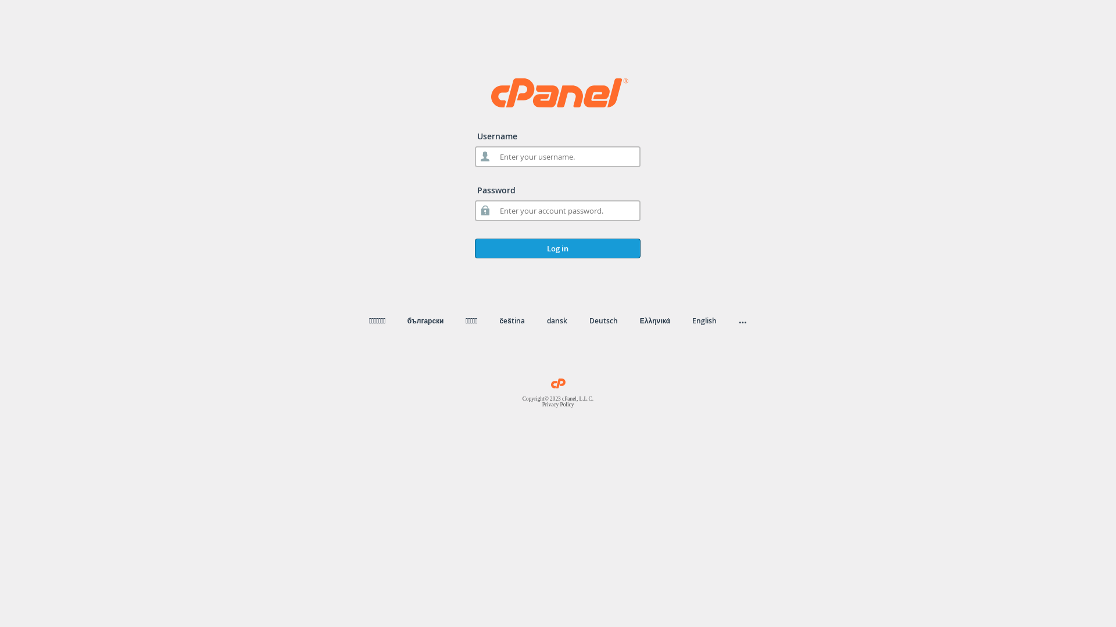 The width and height of the screenshot is (1116, 627). What do you see at coordinates (603, 320) in the screenshot?
I see `Deutsch` at bounding box center [603, 320].